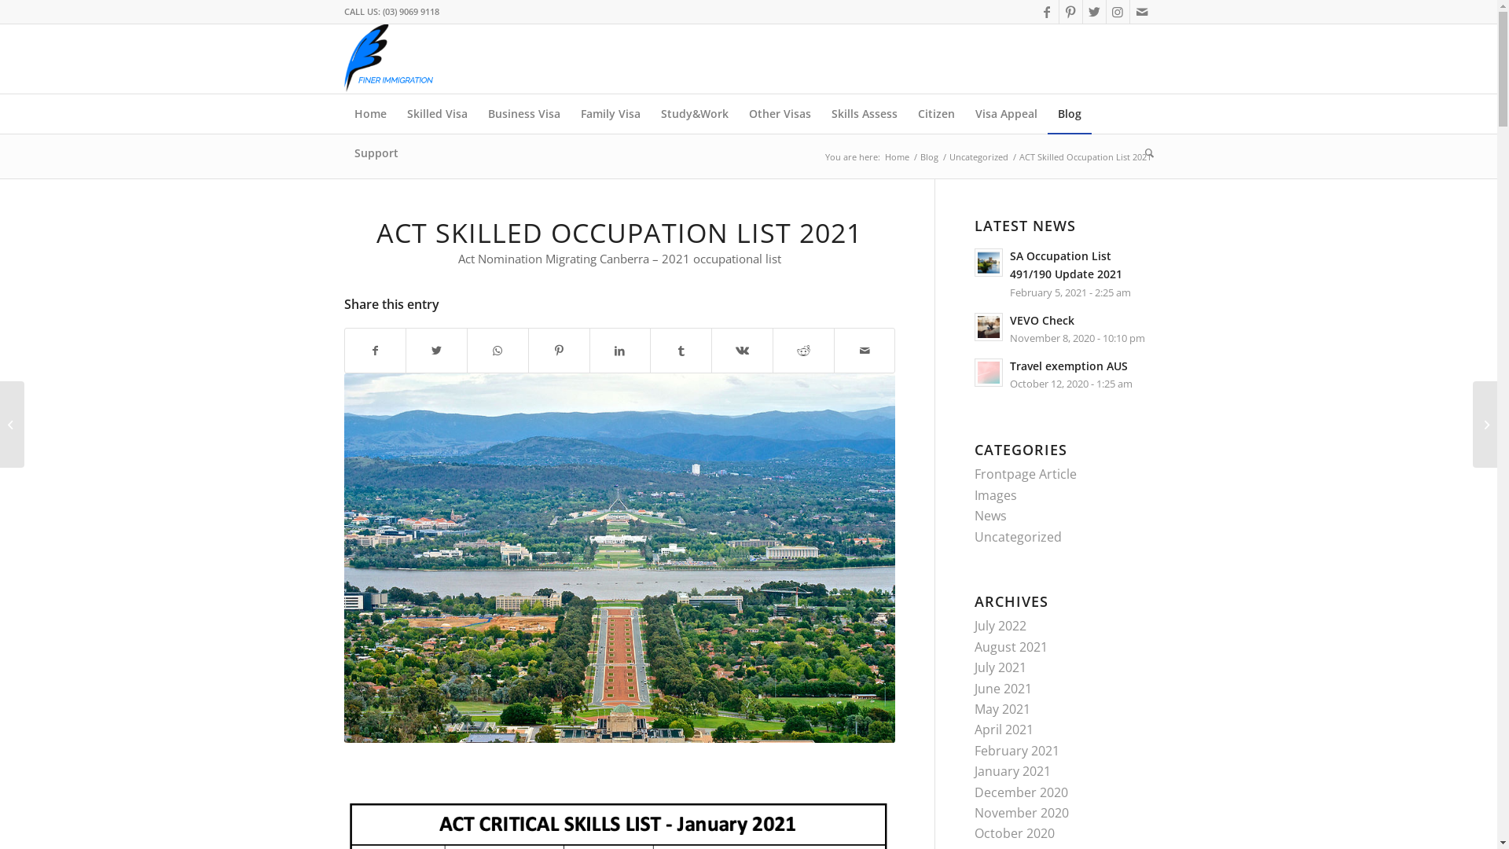 The image size is (1509, 849). I want to click on Frontpage Article, so click(1026, 474).